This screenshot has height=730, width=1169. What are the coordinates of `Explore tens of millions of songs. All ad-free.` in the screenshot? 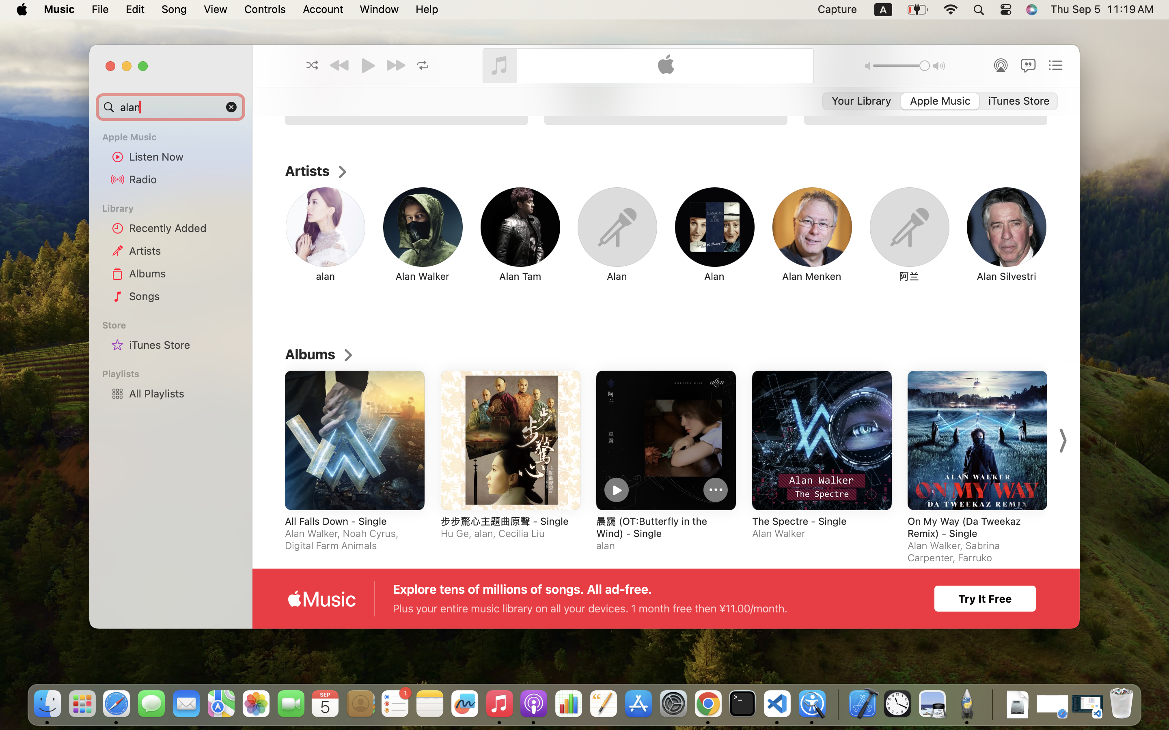 It's located at (523, 589).